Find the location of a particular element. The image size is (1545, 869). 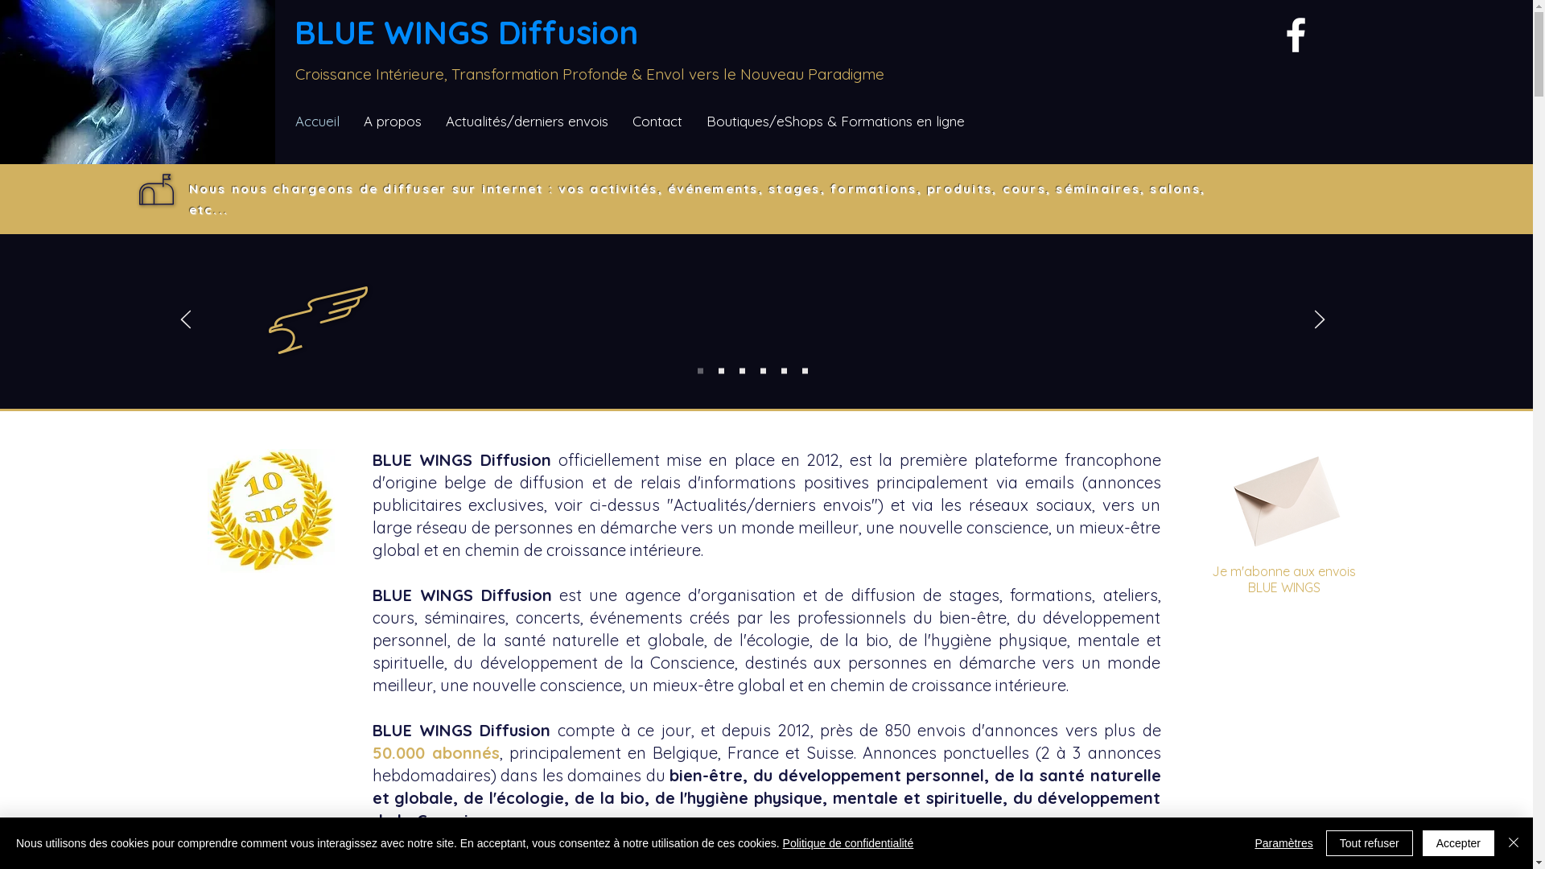

Contact is located at coordinates (657, 121).